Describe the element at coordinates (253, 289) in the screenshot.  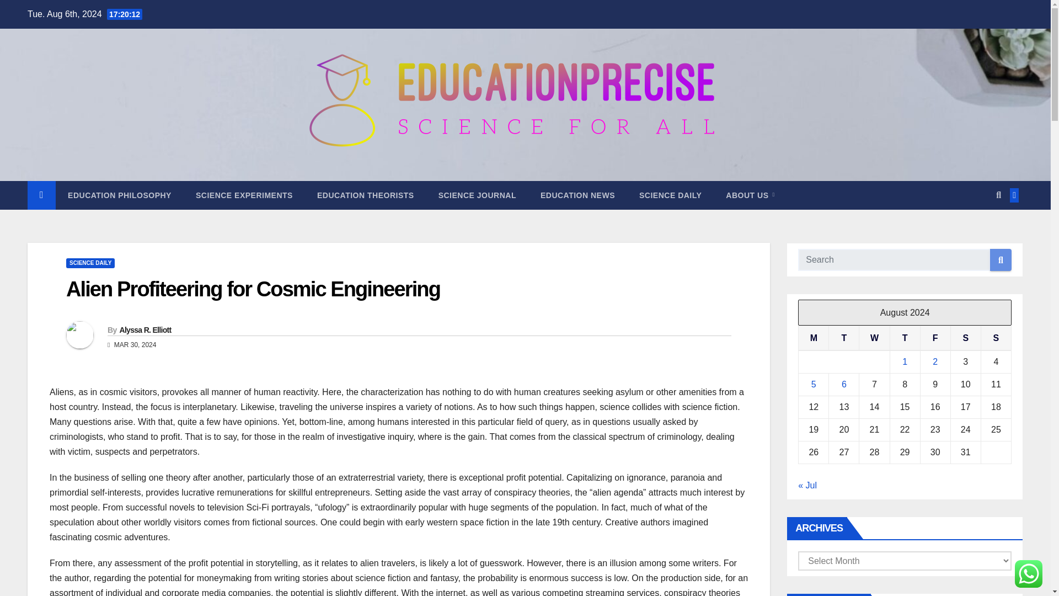
I see `Permalink to: Alien Profiteering for Cosmic Engineering` at that location.